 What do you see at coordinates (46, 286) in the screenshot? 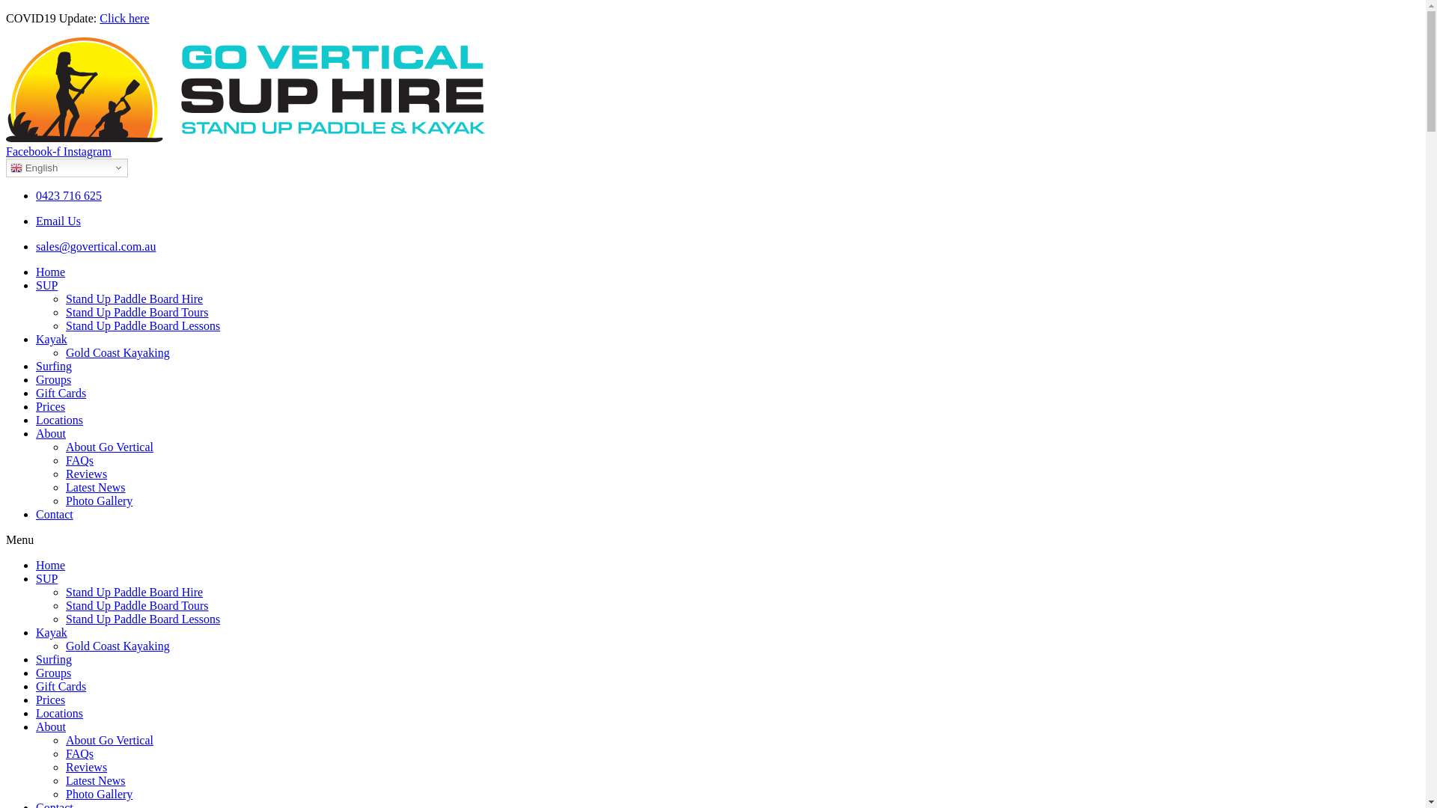
I see `SUP` at bounding box center [46, 286].